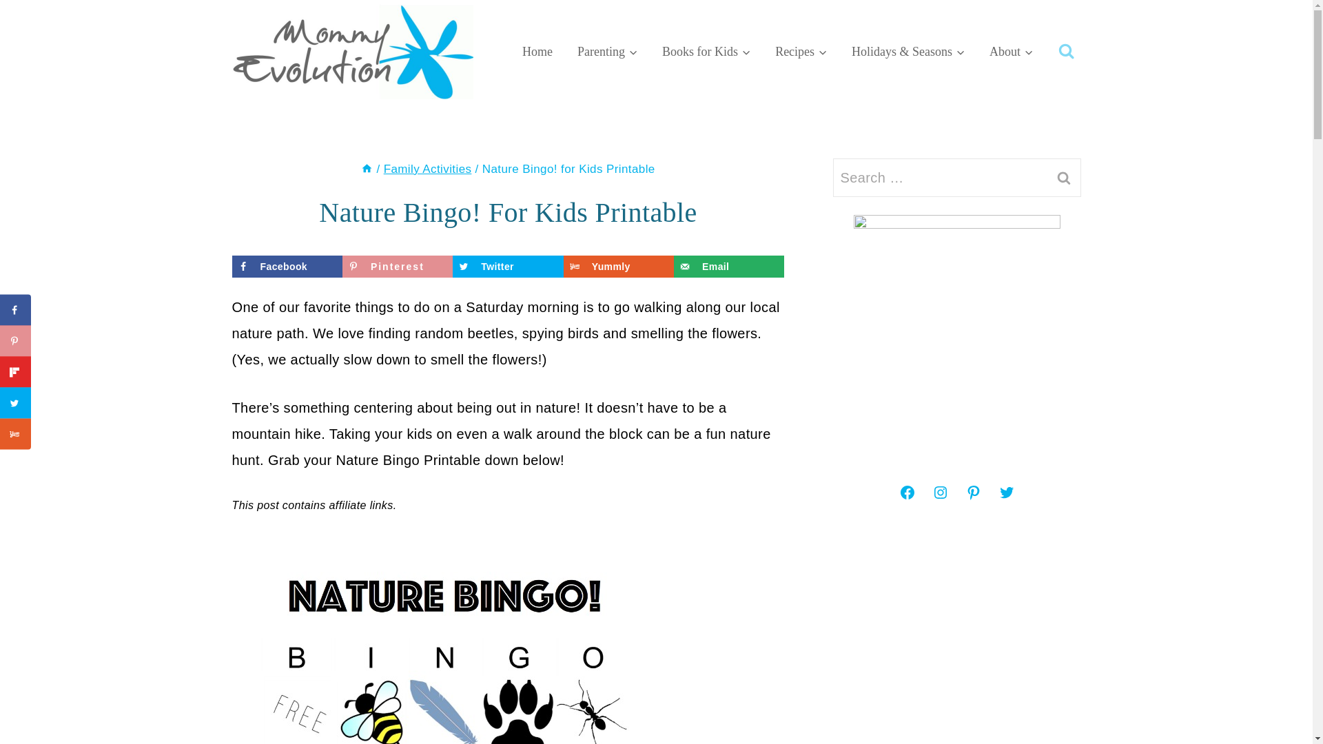 The width and height of the screenshot is (1323, 744). I want to click on Books for Kids, so click(706, 51).